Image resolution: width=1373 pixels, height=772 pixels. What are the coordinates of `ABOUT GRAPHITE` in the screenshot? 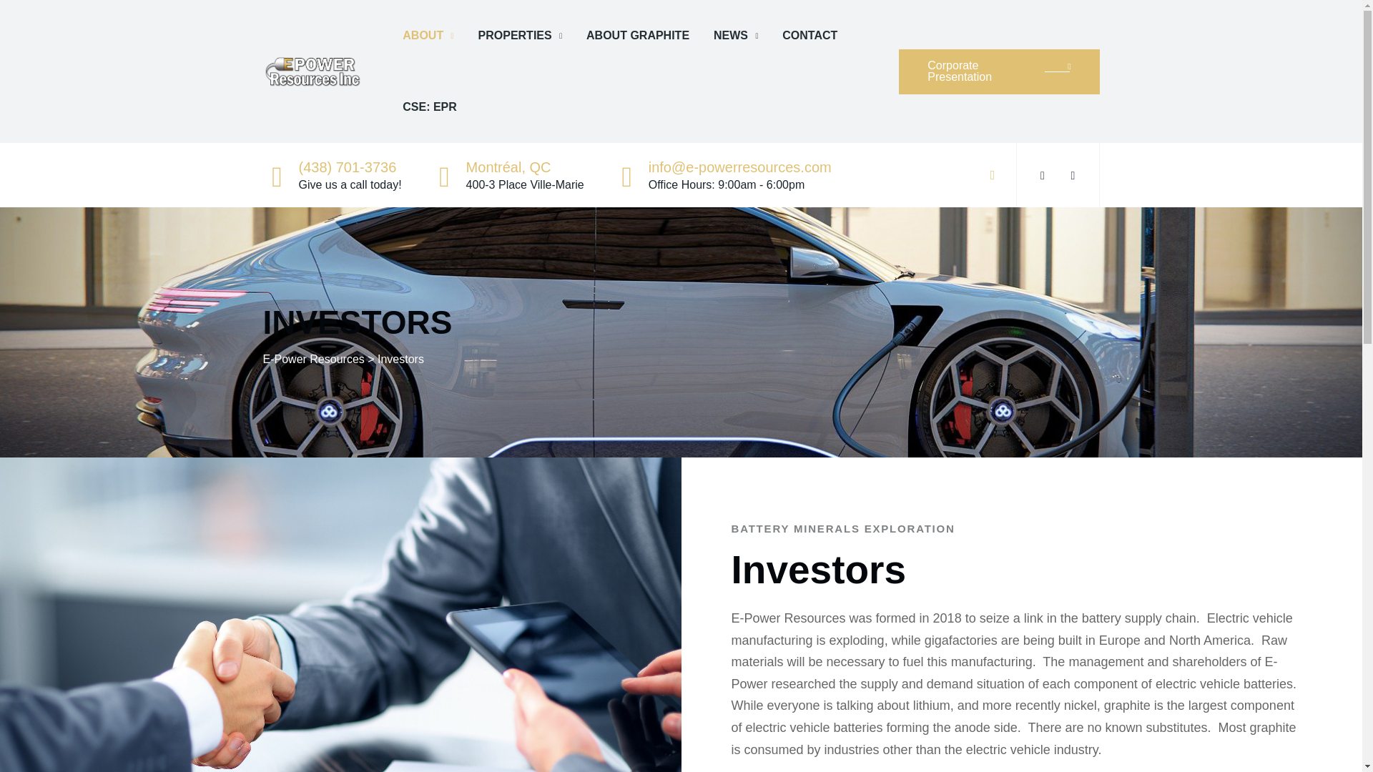 It's located at (638, 36).